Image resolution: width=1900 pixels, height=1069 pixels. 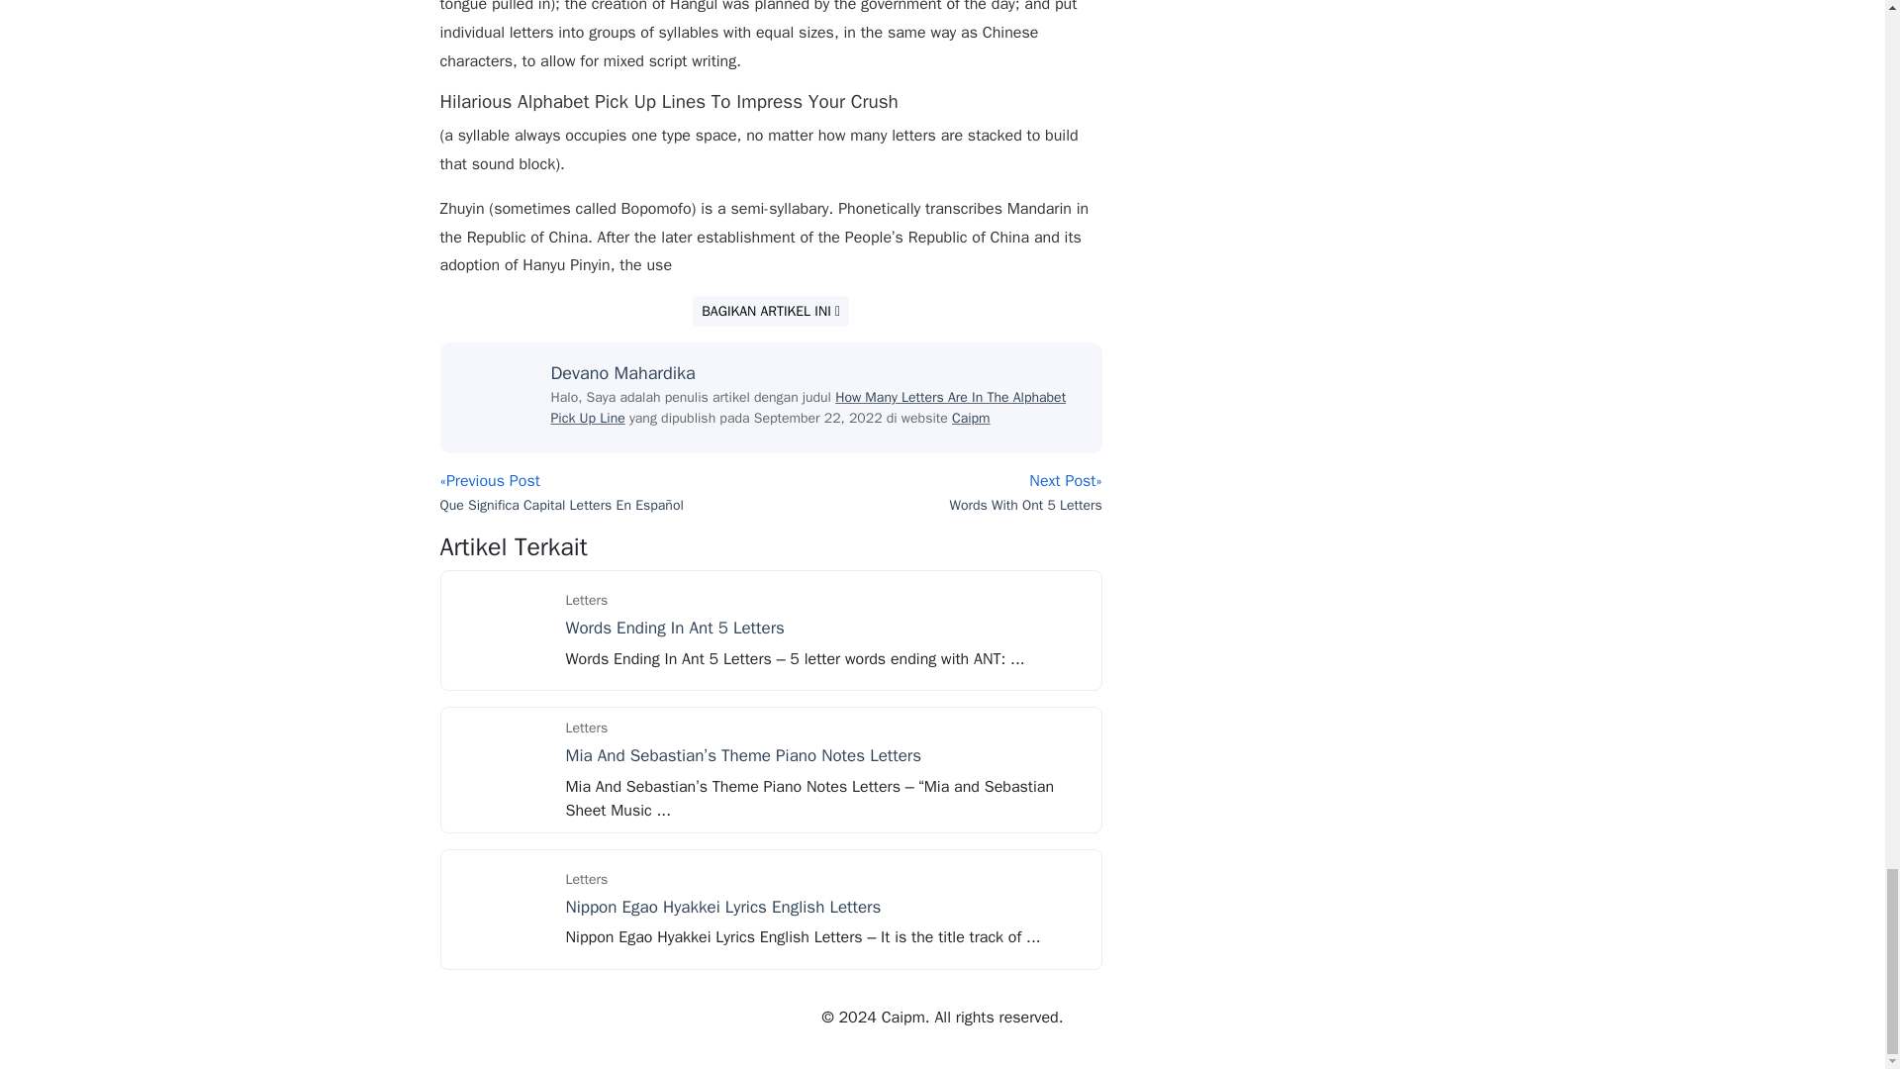 What do you see at coordinates (501, 630) in the screenshot?
I see `Words Ending In Ant 5 Letters` at bounding box center [501, 630].